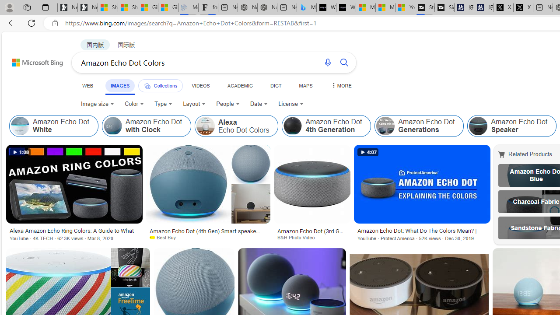  Describe the element at coordinates (206, 126) in the screenshot. I see `Alexa Echo Dot Colors` at that location.